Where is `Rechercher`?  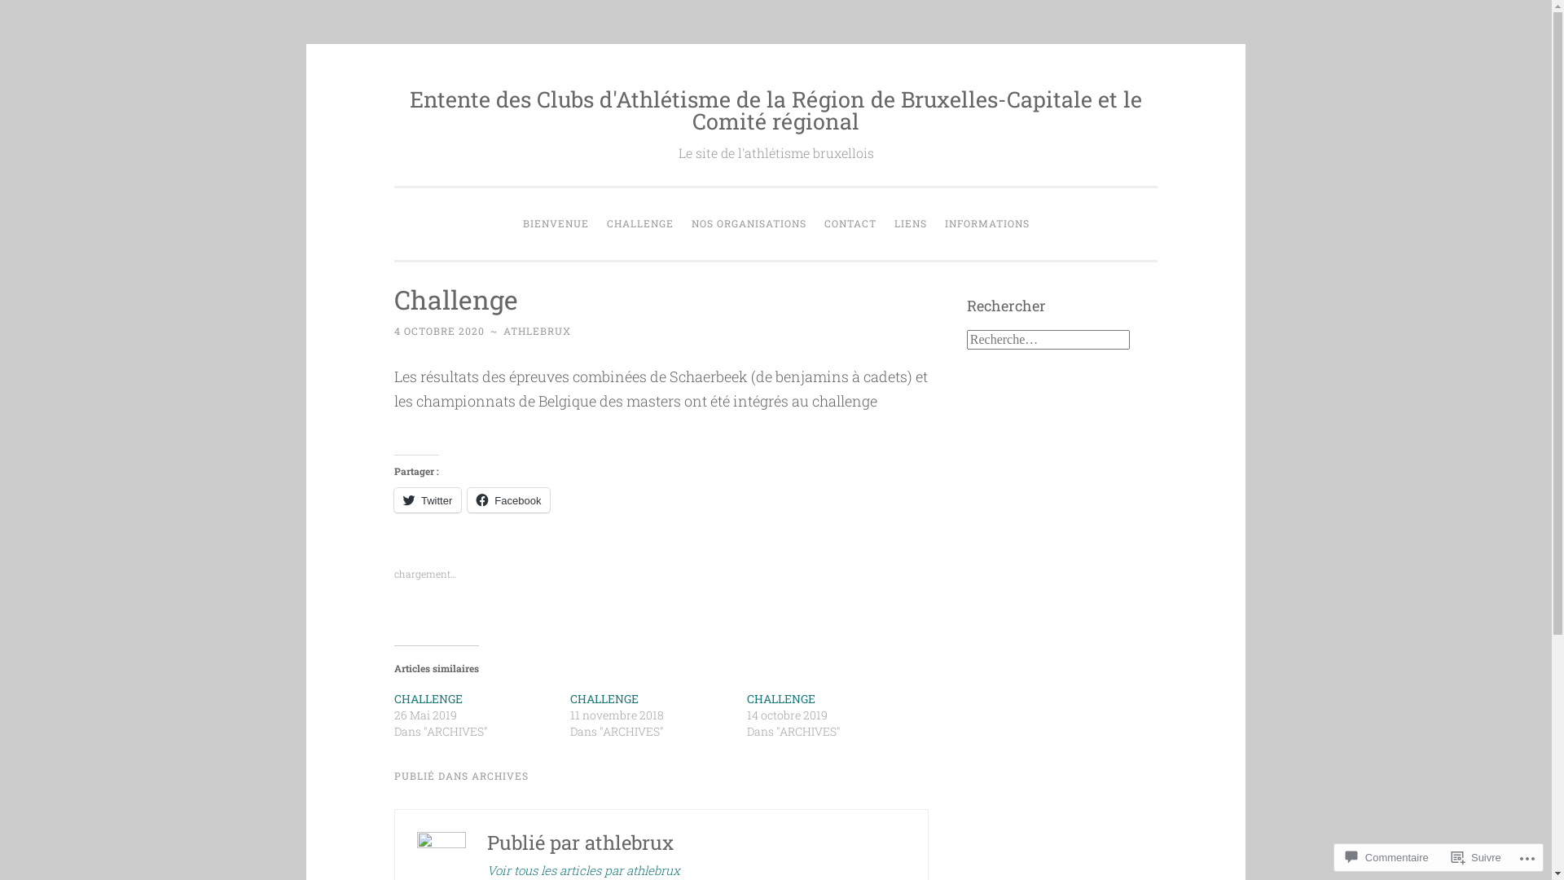 Rechercher is located at coordinates (36, 10).